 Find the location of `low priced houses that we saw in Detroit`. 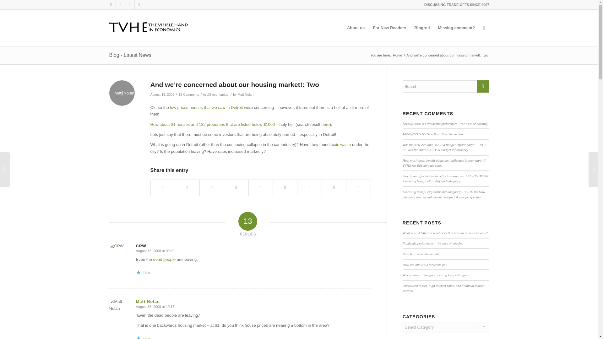

low priced houses that we saw in Detroit is located at coordinates (206, 107).